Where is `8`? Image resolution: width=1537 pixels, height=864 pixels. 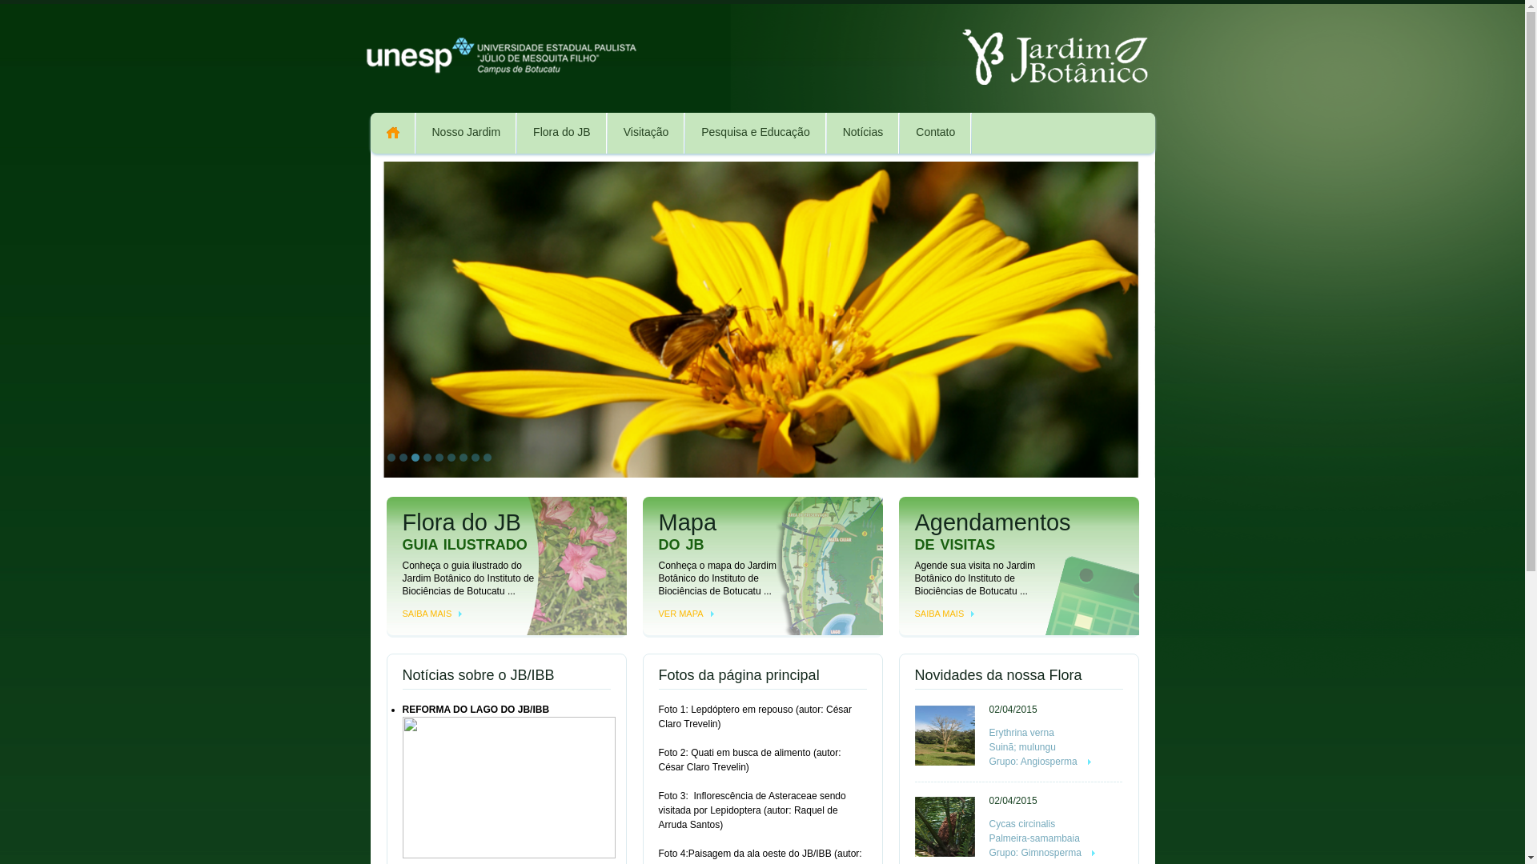 8 is located at coordinates (475, 458).